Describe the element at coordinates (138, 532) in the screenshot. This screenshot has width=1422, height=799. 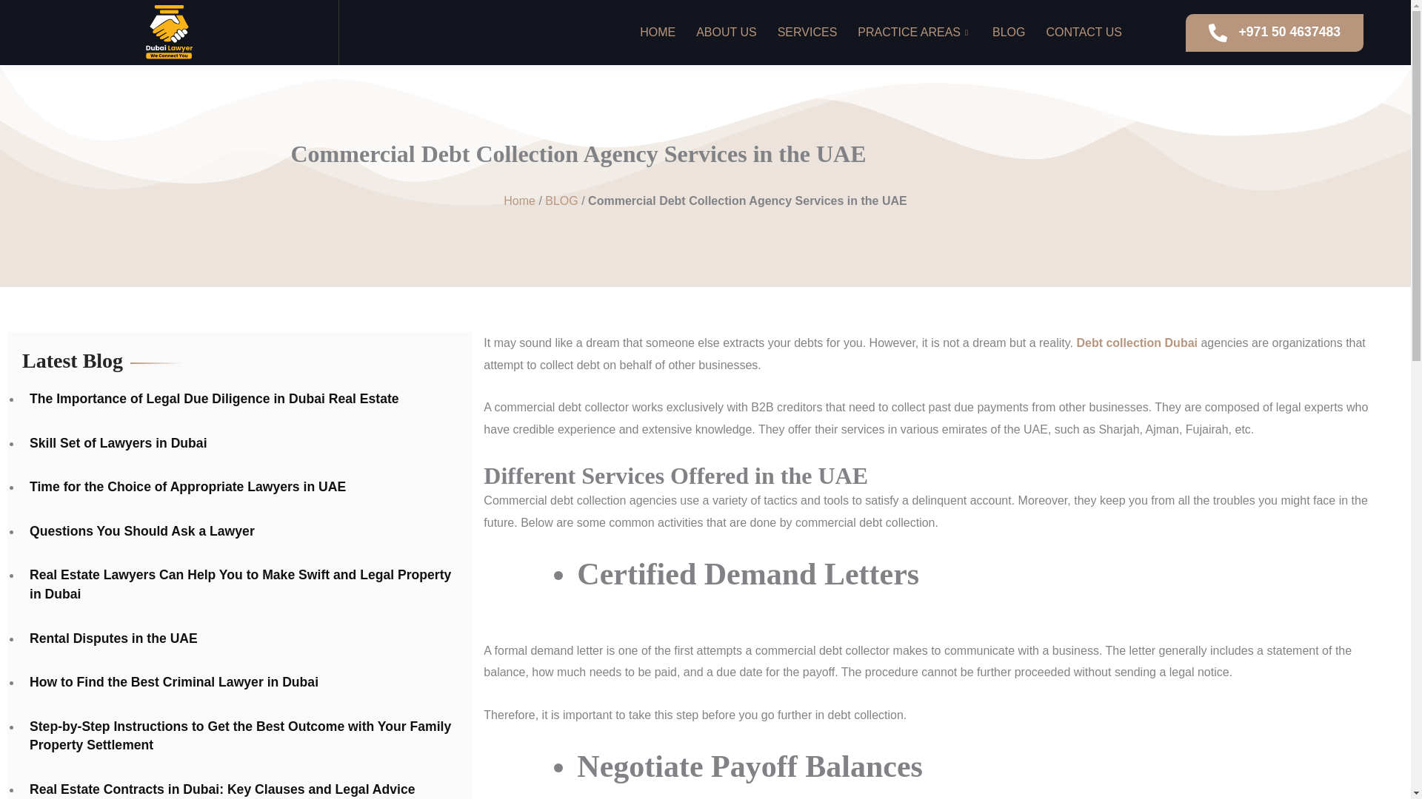
I see `Questions You Should Ask a Lawyer` at that location.